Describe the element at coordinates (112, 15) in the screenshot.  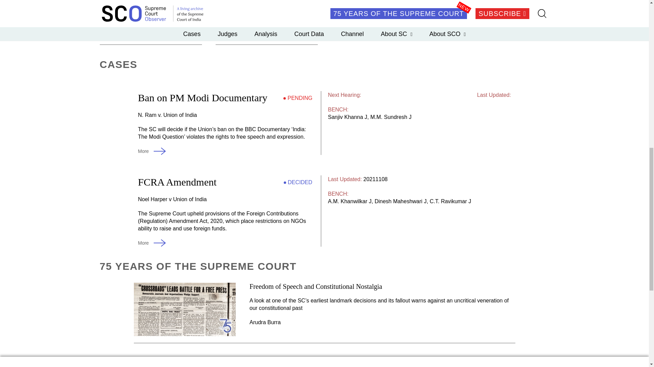
I see `Jai Brunner` at that location.